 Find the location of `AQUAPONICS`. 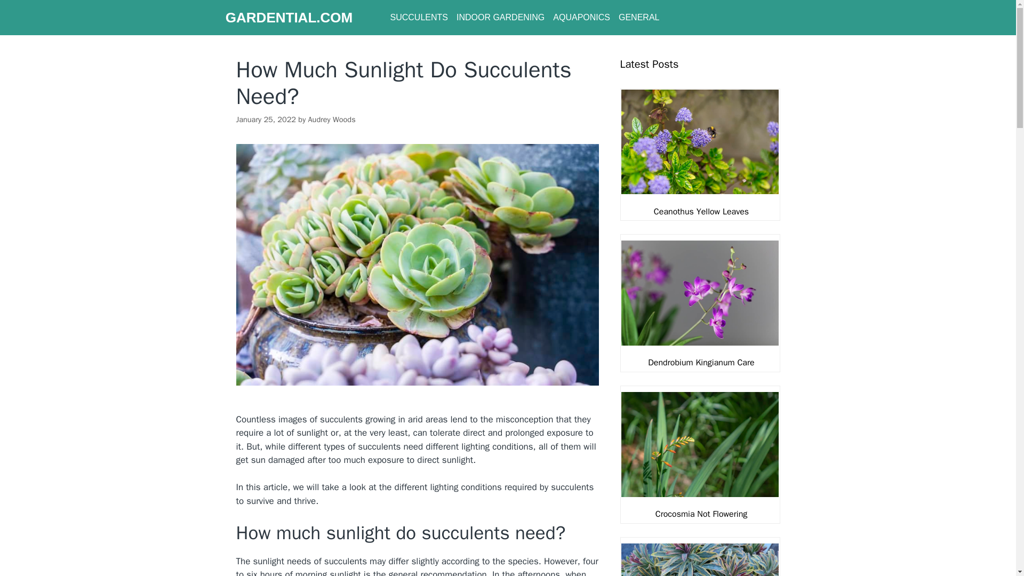

AQUAPONICS is located at coordinates (581, 17).